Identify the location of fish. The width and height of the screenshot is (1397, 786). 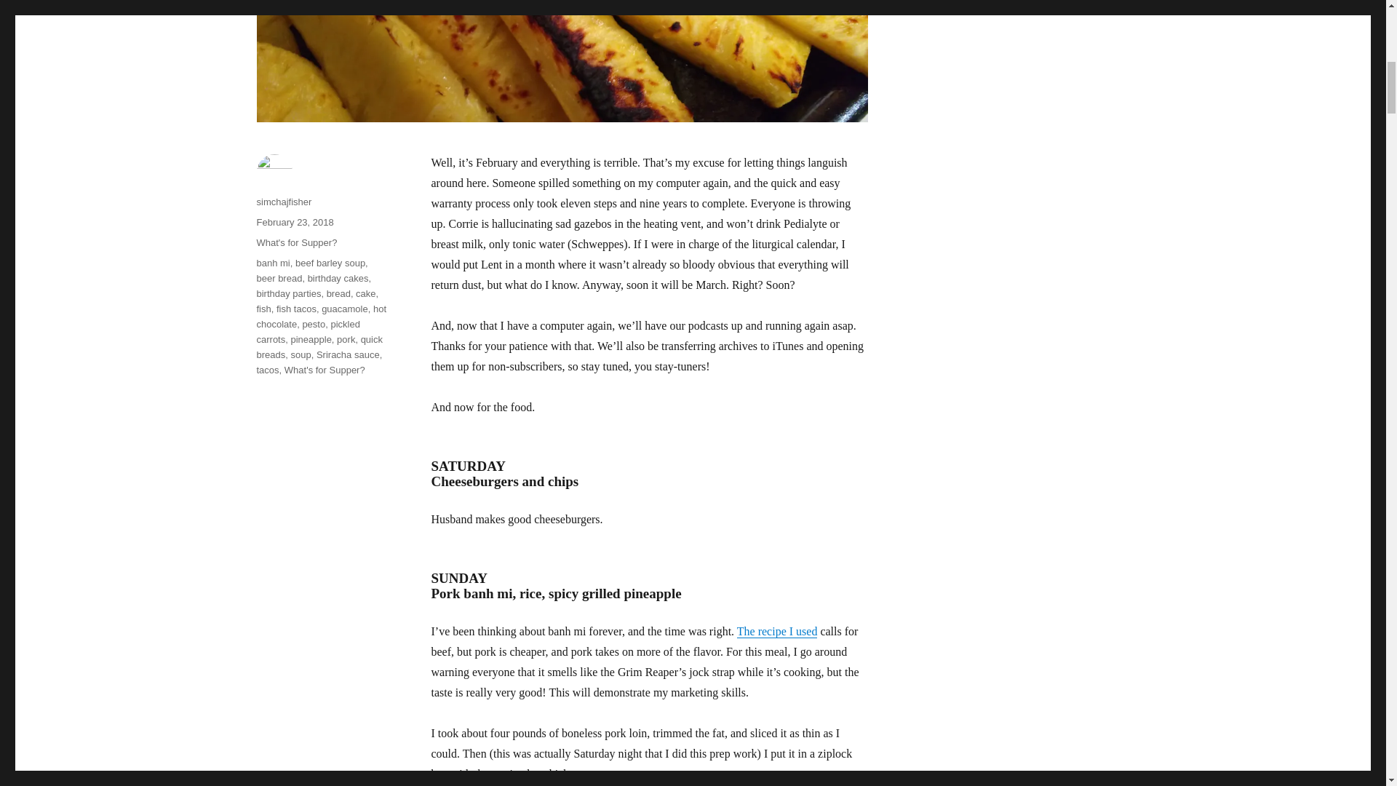
(263, 309).